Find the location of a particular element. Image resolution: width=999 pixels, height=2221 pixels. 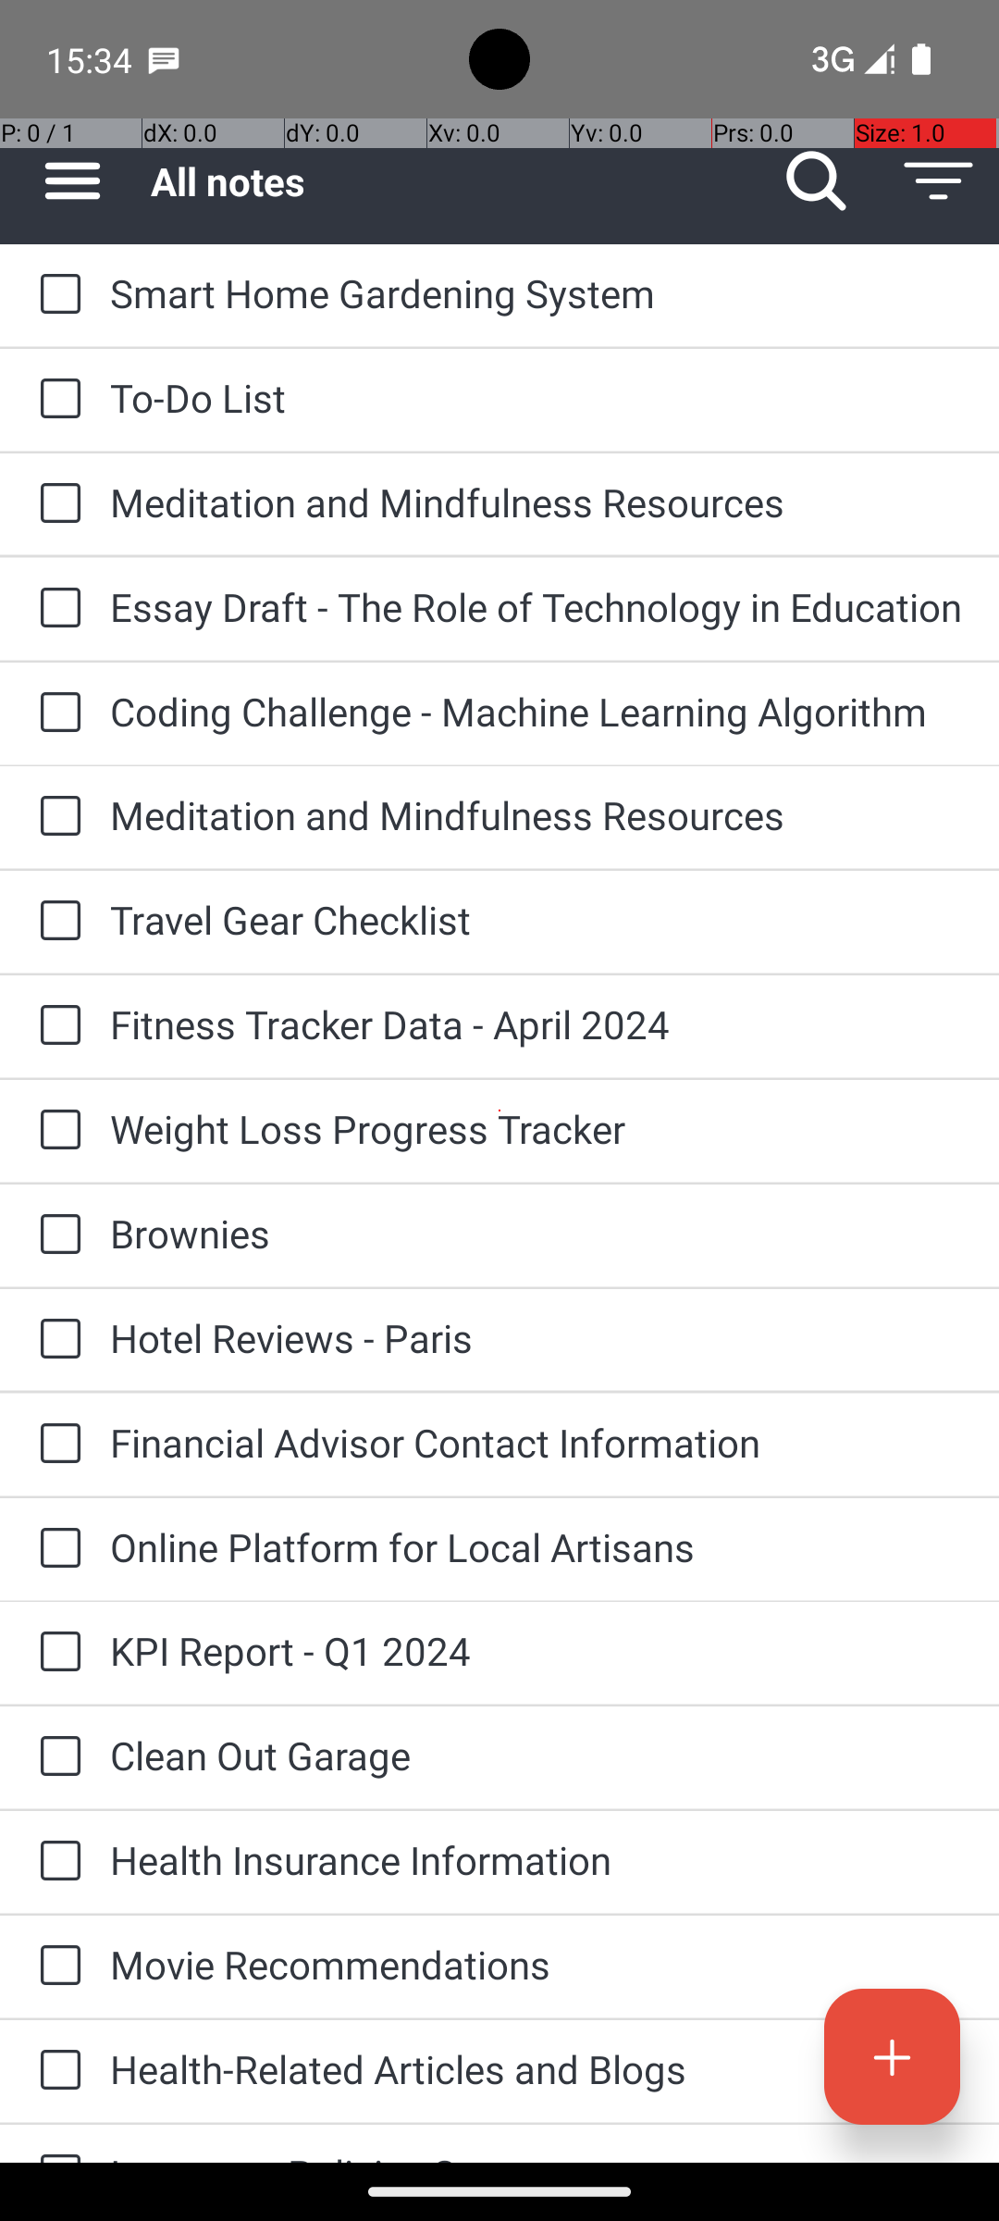

to-do: Brownies is located at coordinates (55, 1235).